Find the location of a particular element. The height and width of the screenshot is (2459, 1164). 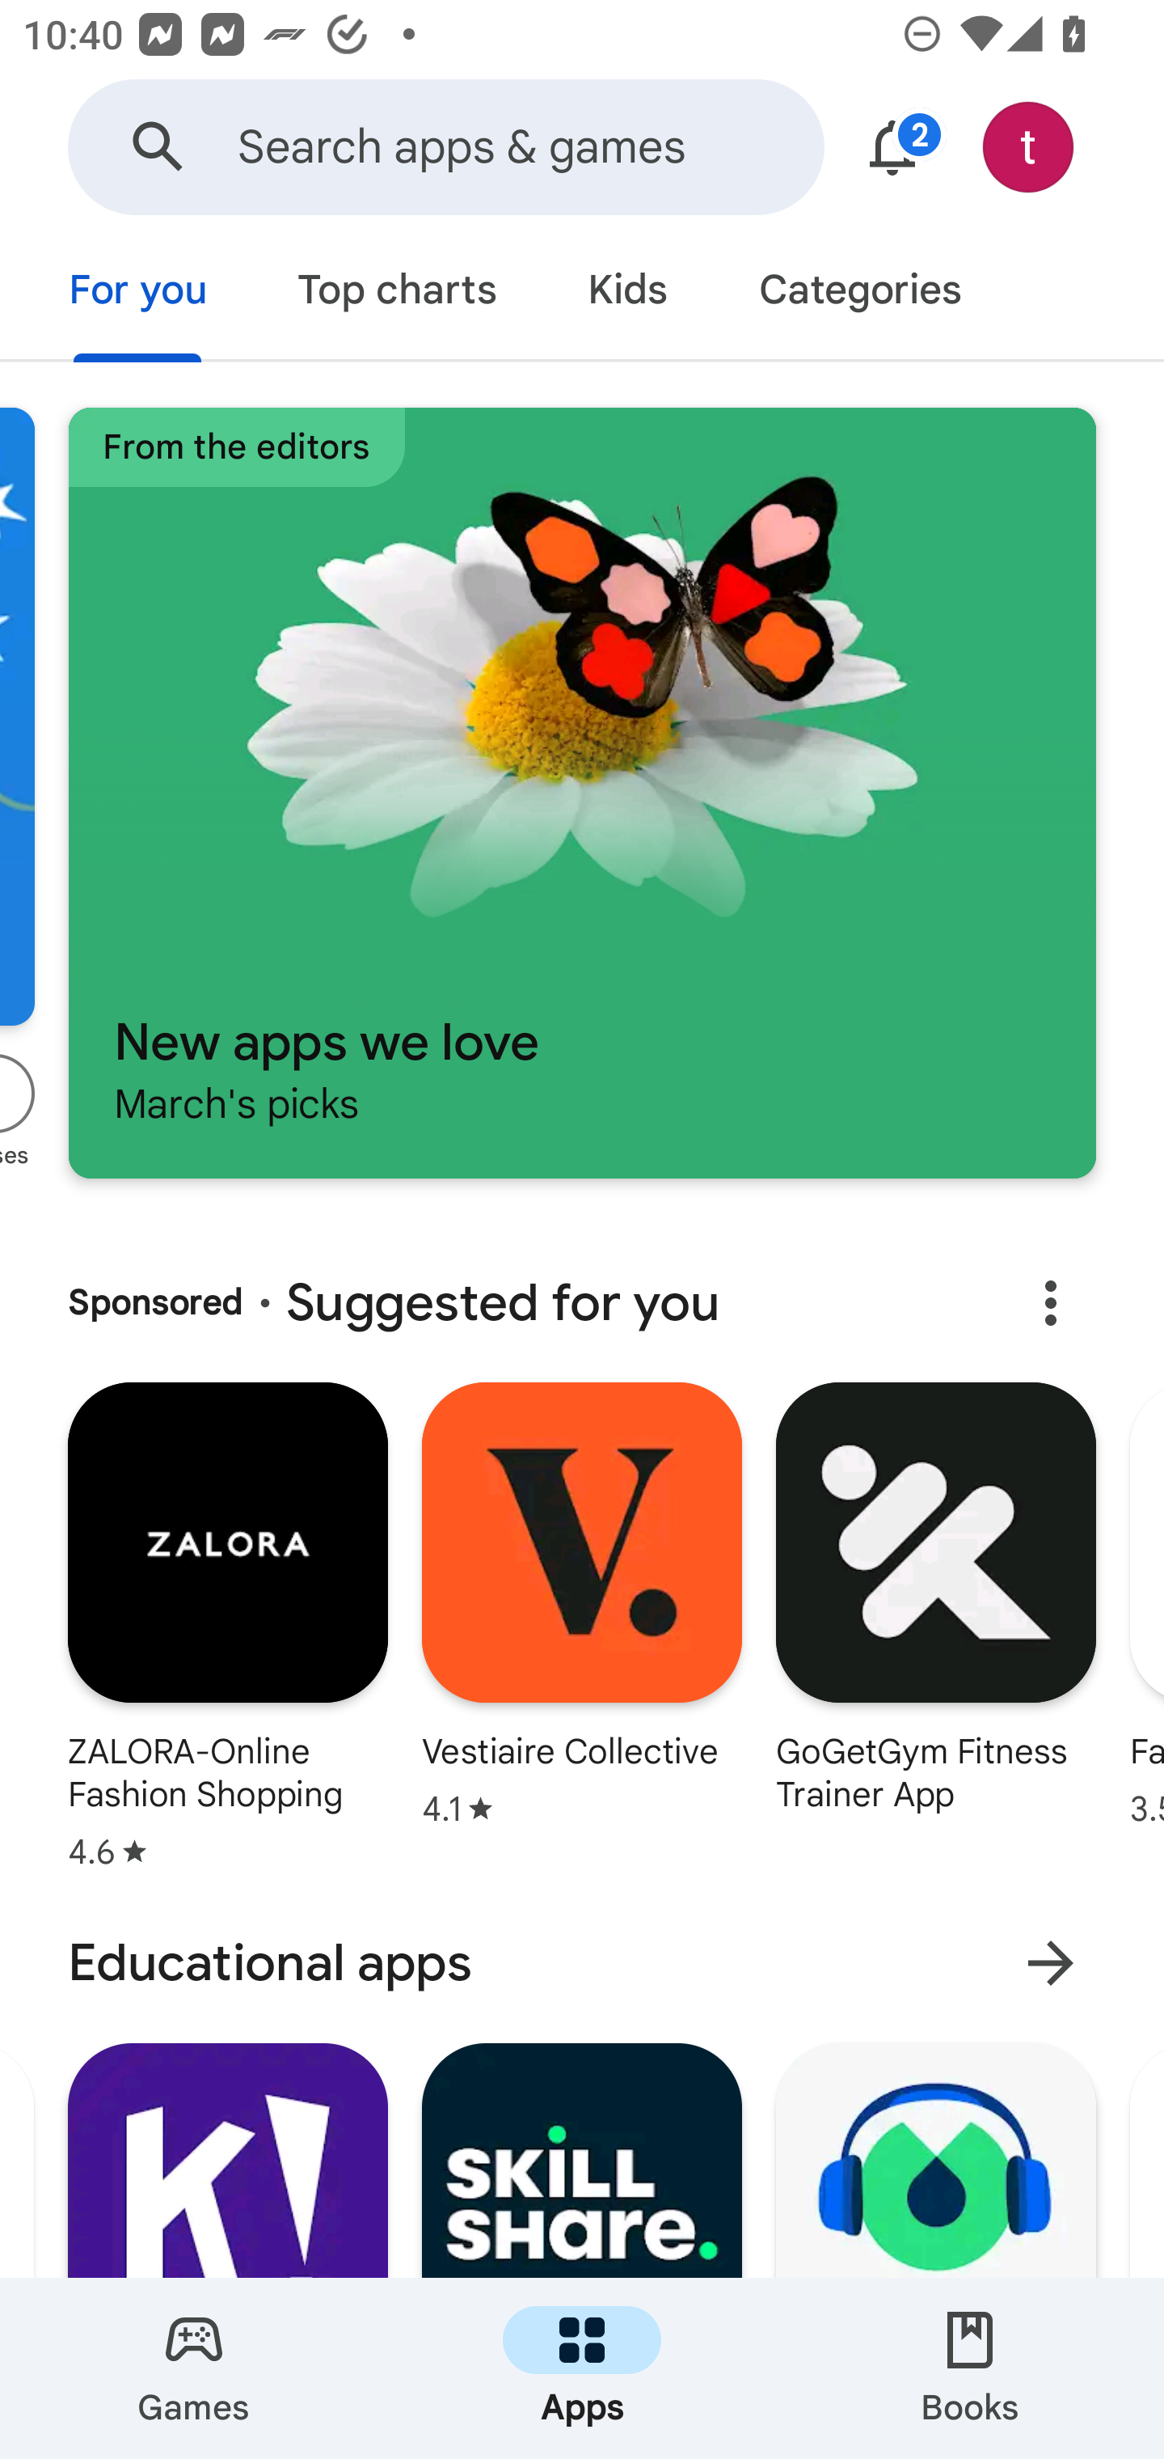

Search Google Play is located at coordinates (158, 147).